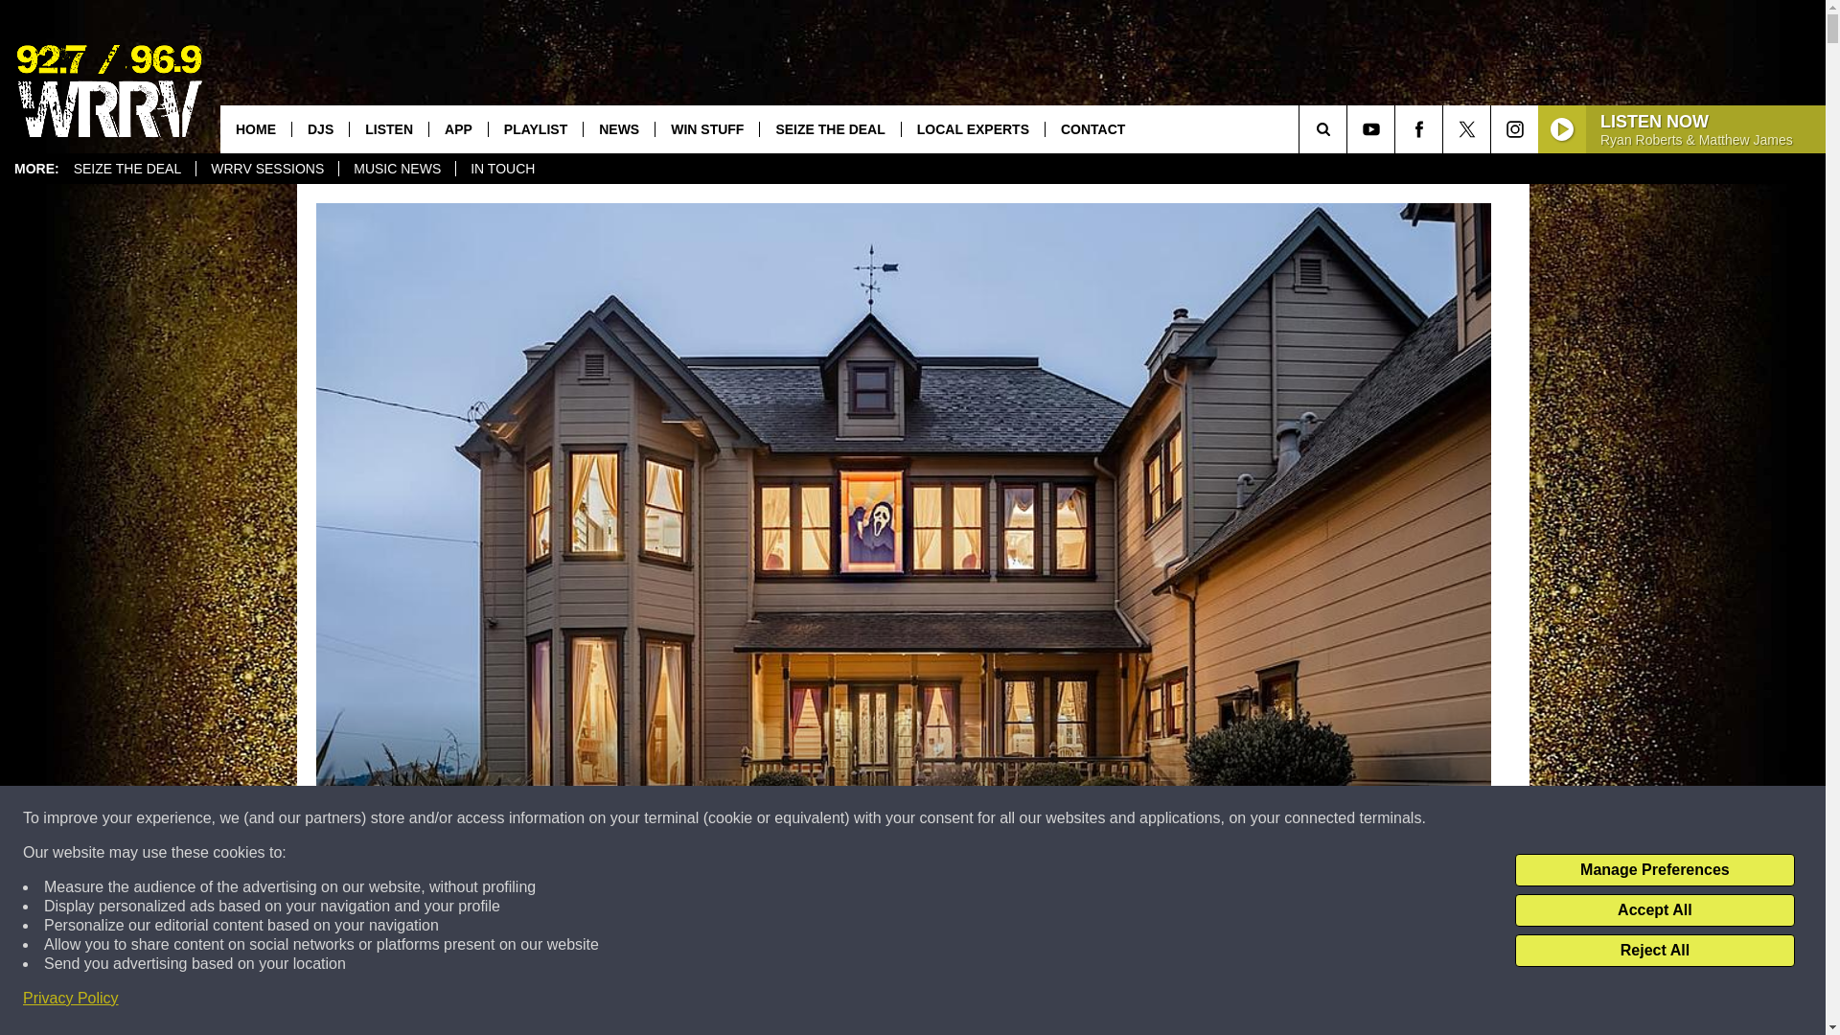  Describe the element at coordinates (1349, 128) in the screenshot. I see `SEARCH` at that location.